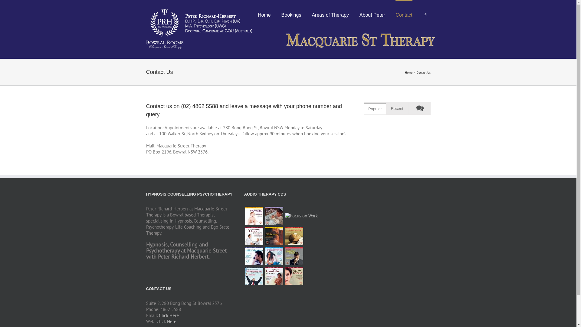 Image resolution: width=581 pixels, height=327 pixels. What do you see at coordinates (291, 15) in the screenshot?
I see `Bookings` at bounding box center [291, 15].